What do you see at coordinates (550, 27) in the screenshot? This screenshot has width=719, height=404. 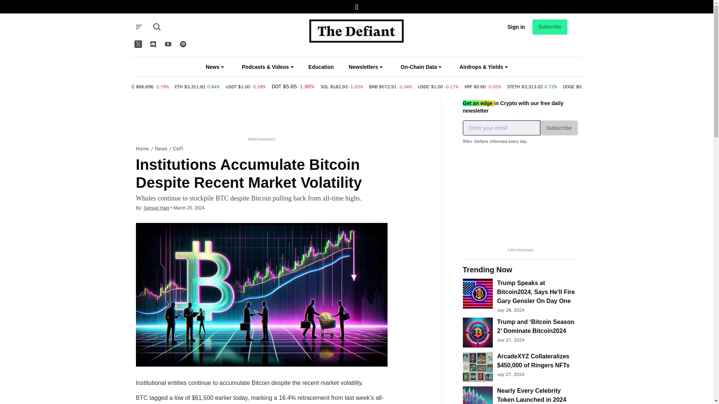 I see `Subscribe` at bounding box center [550, 27].